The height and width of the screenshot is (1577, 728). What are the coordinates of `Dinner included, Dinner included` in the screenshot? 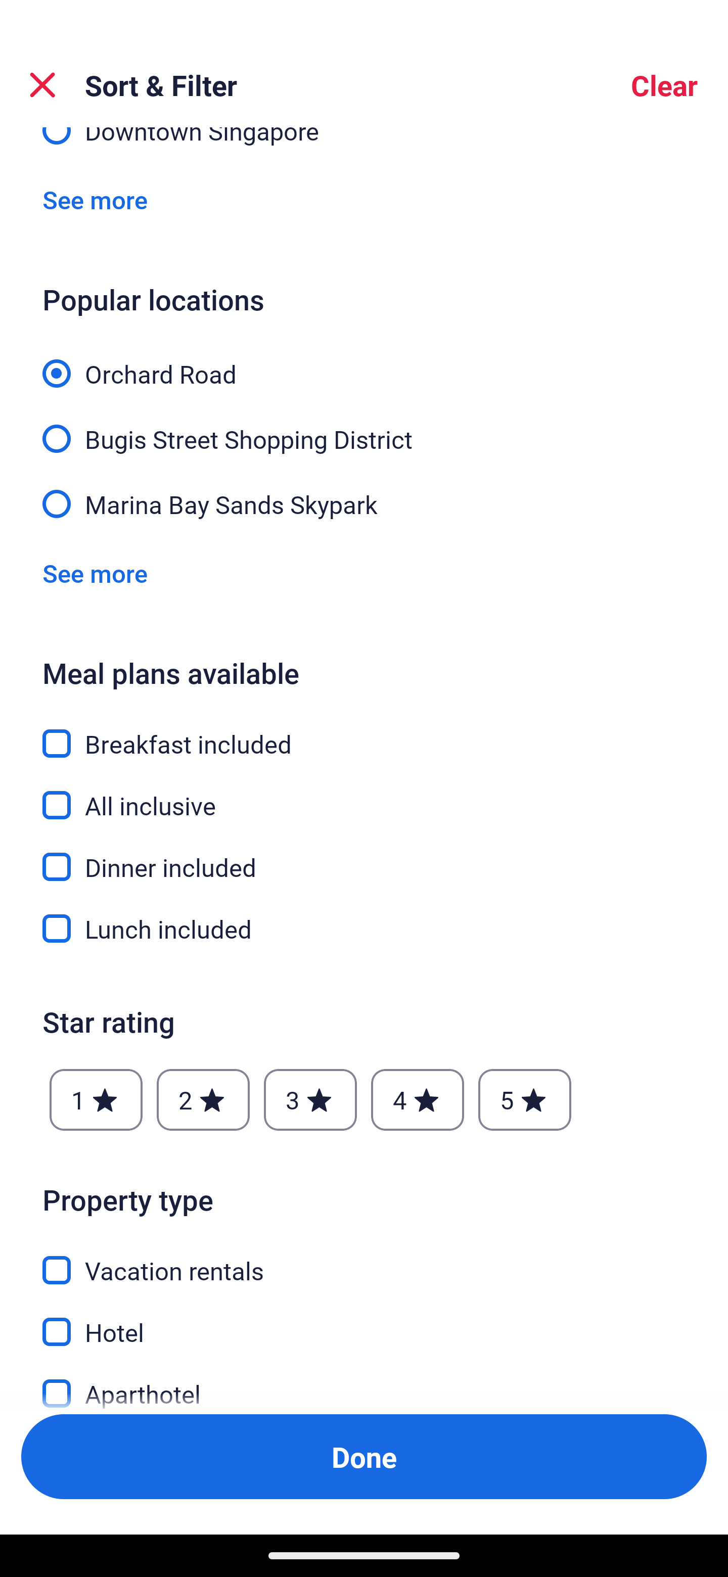 It's located at (364, 855).